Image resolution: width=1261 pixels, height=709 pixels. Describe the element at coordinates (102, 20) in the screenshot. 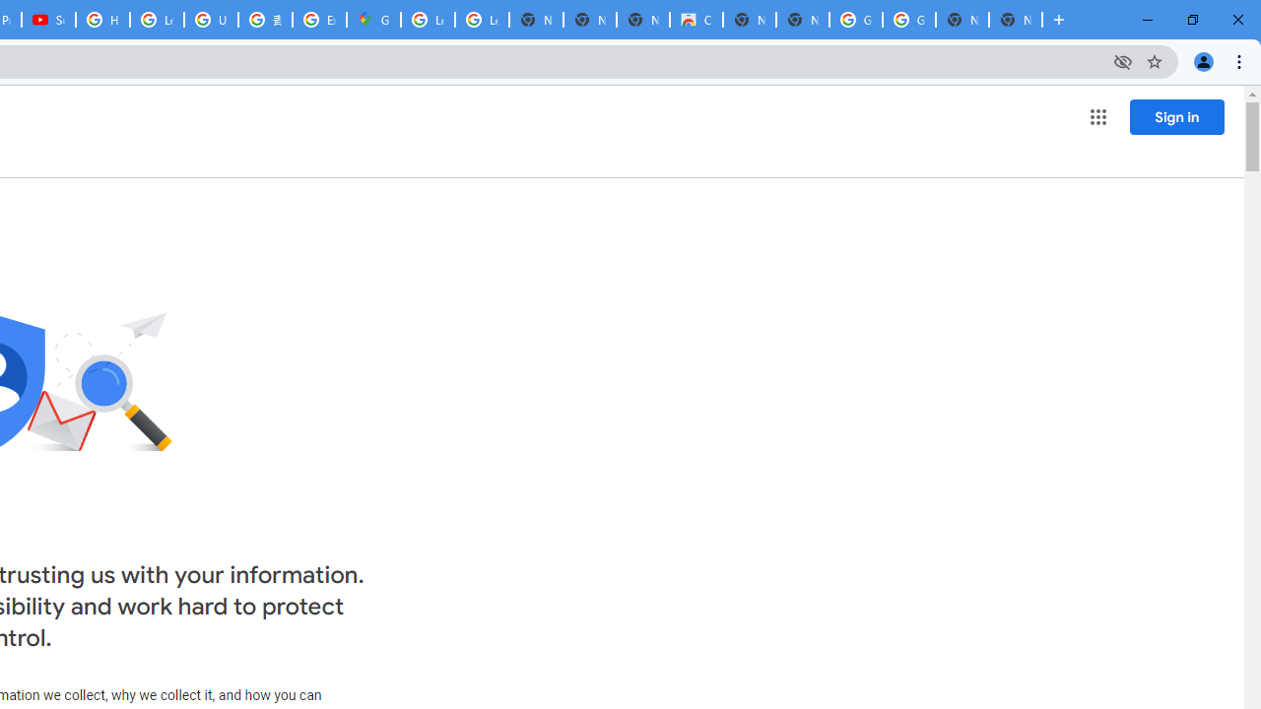

I see `How Chrome protects your passwords - Google Chrome Help` at that location.